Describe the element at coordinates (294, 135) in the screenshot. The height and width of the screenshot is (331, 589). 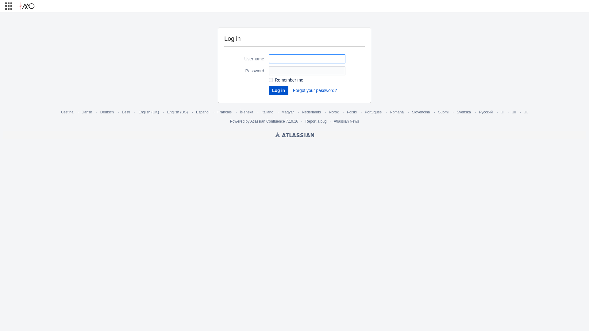
I see `Atlassian` at that location.